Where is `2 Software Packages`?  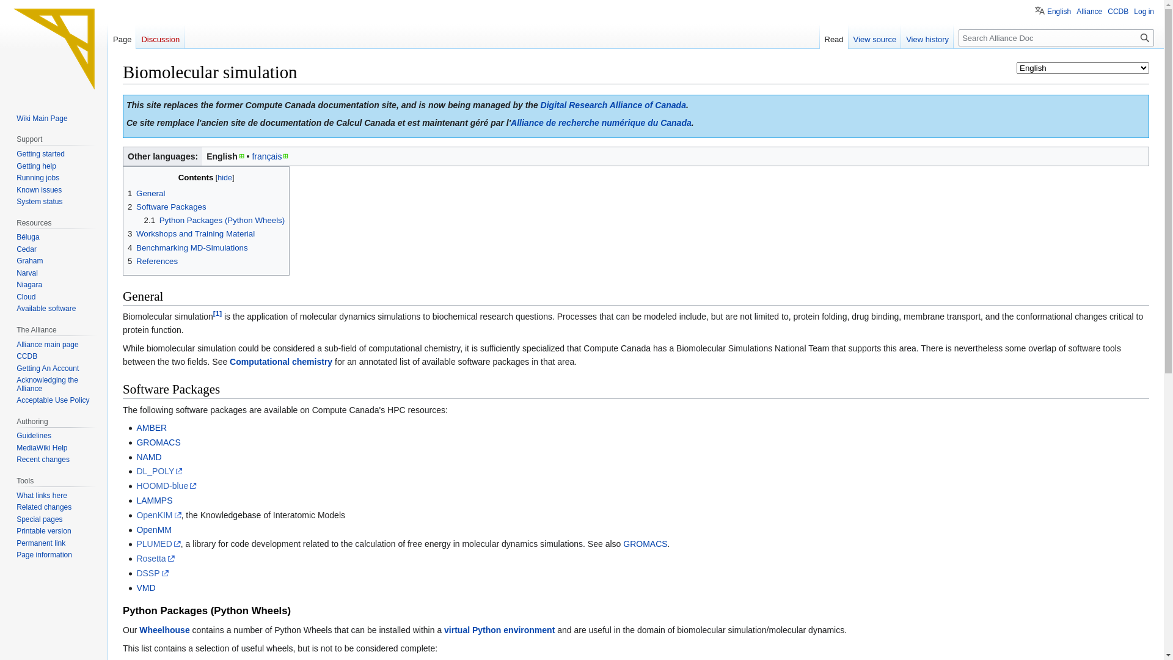
2 Software Packages is located at coordinates (167, 207).